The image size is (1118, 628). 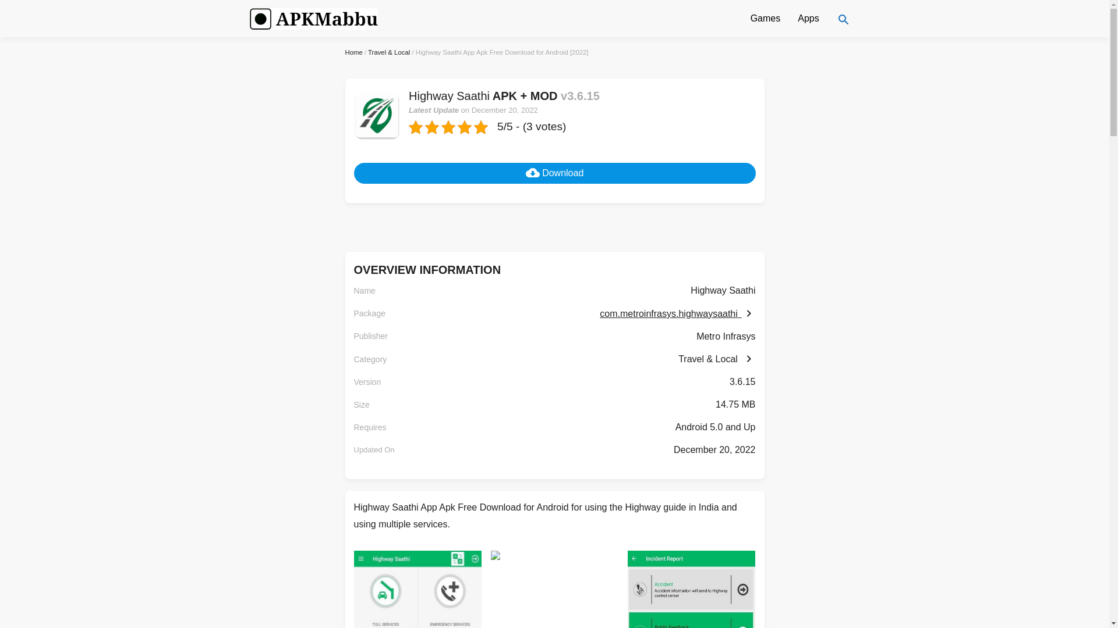 What do you see at coordinates (765, 19) in the screenshot?
I see `Games` at bounding box center [765, 19].